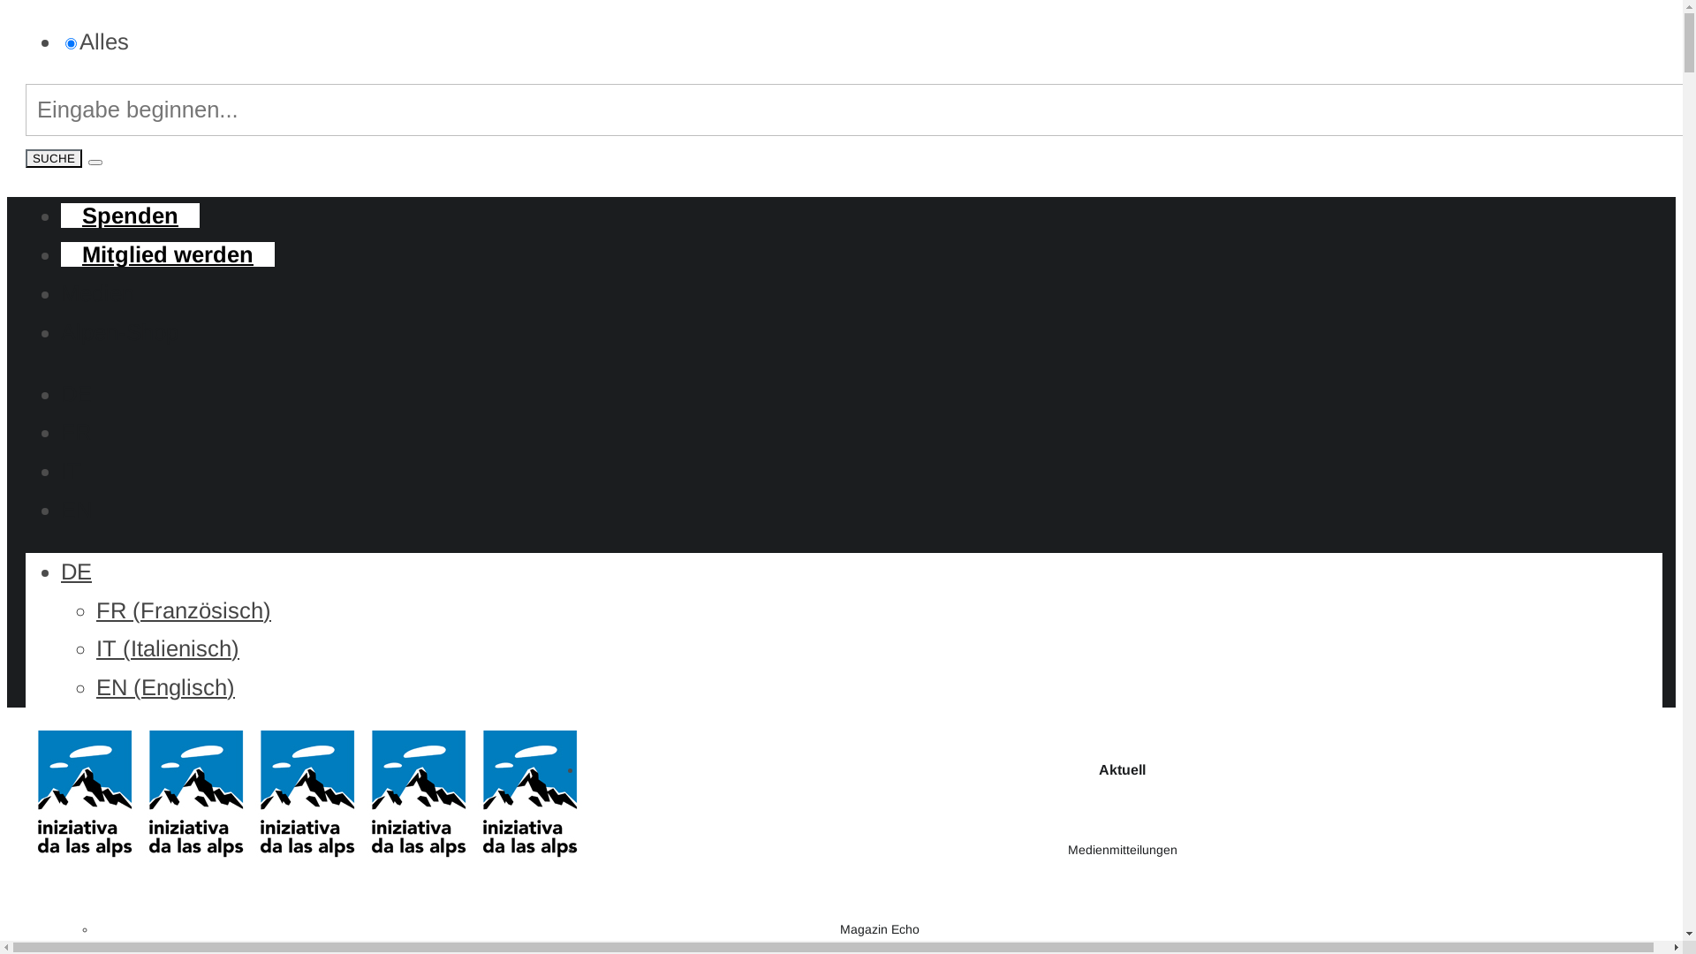  What do you see at coordinates (1122, 850) in the screenshot?
I see `Medienmitteilungen` at bounding box center [1122, 850].